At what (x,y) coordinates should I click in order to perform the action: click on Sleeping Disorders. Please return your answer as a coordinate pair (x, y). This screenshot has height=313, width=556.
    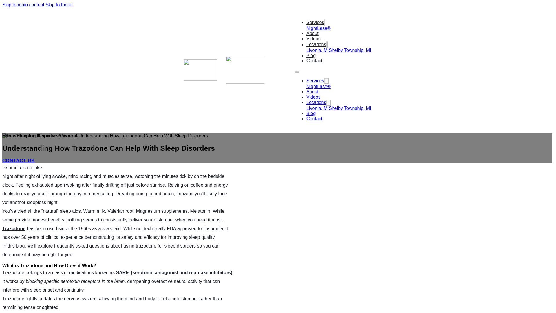
    Looking at the image, I should click on (38, 136).